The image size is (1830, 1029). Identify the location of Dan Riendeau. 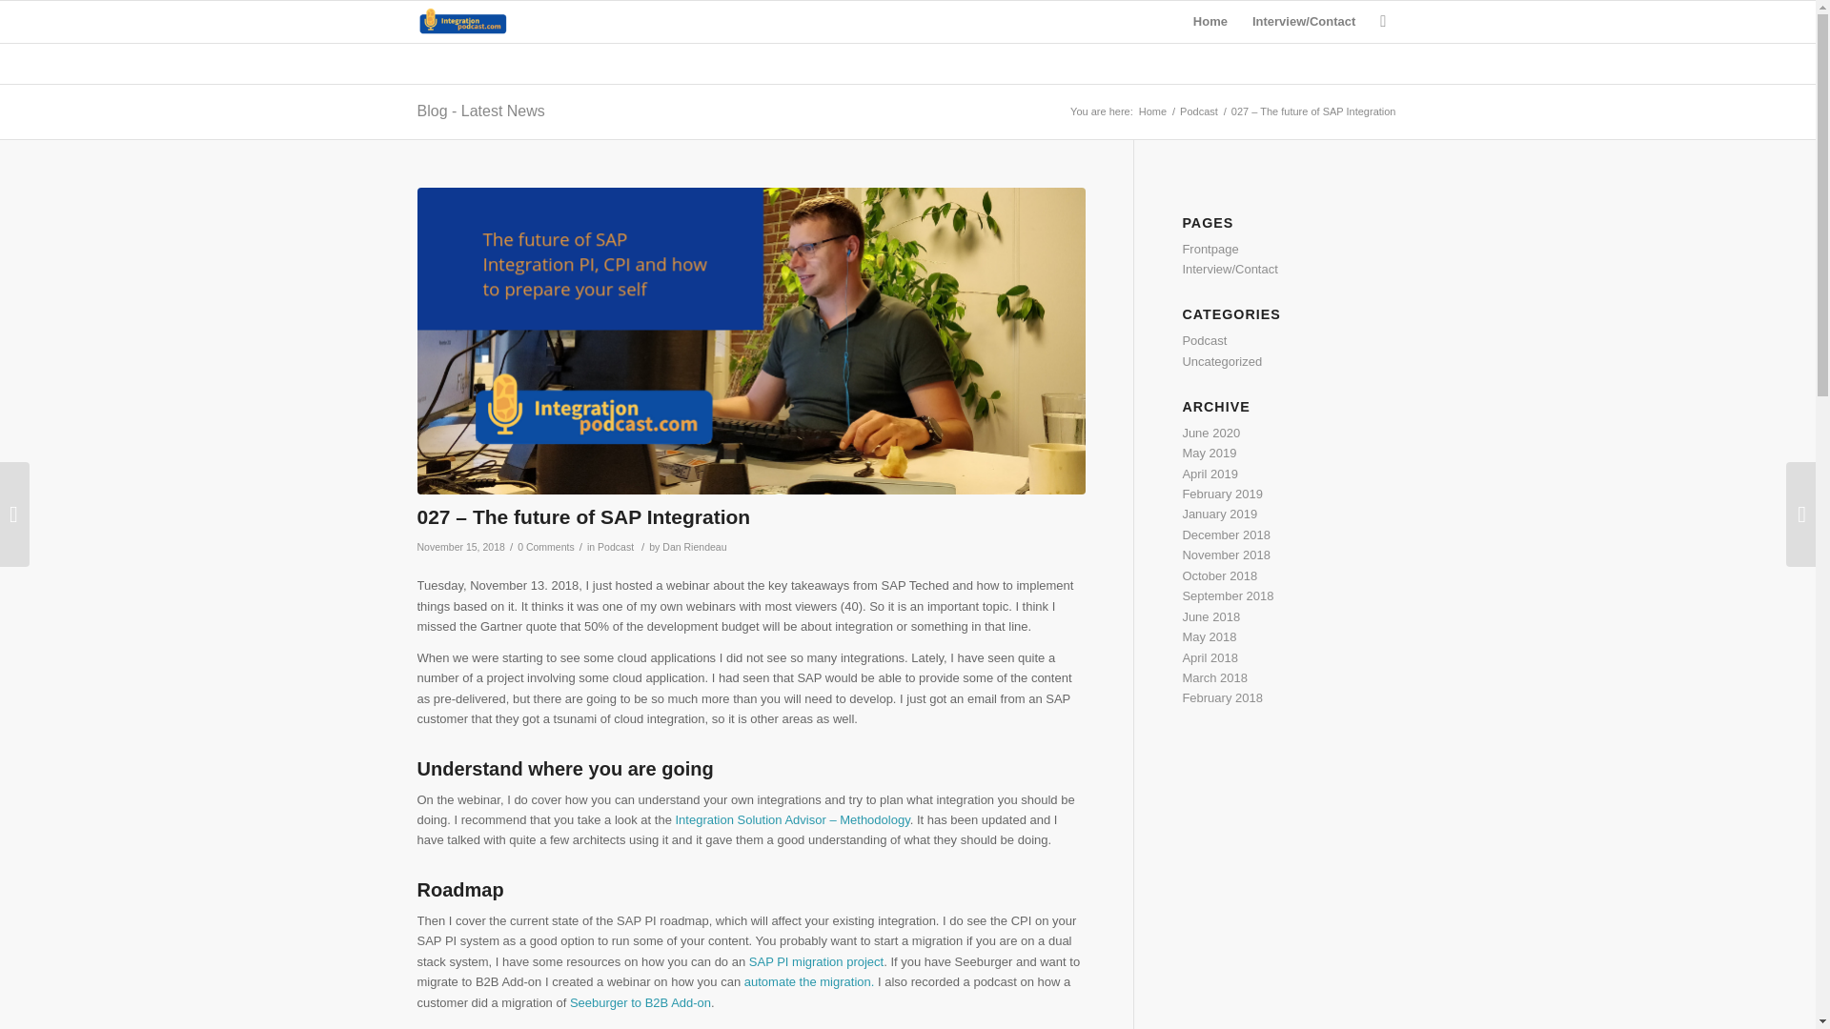
(694, 547).